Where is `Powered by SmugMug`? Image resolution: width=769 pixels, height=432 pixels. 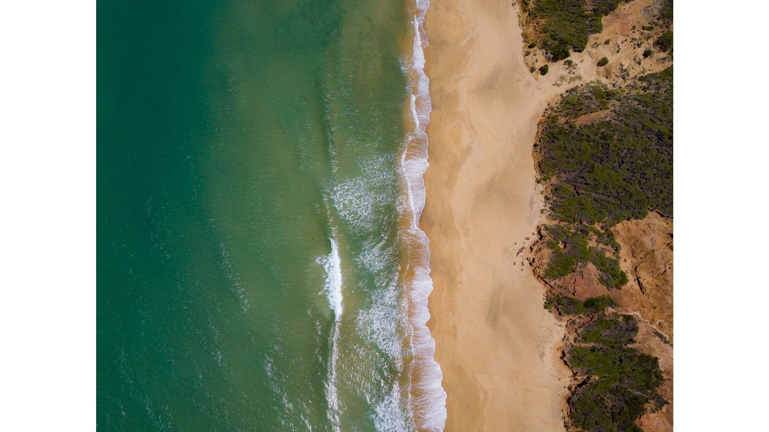 Powered by SmugMug is located at coordinates (707, 425).